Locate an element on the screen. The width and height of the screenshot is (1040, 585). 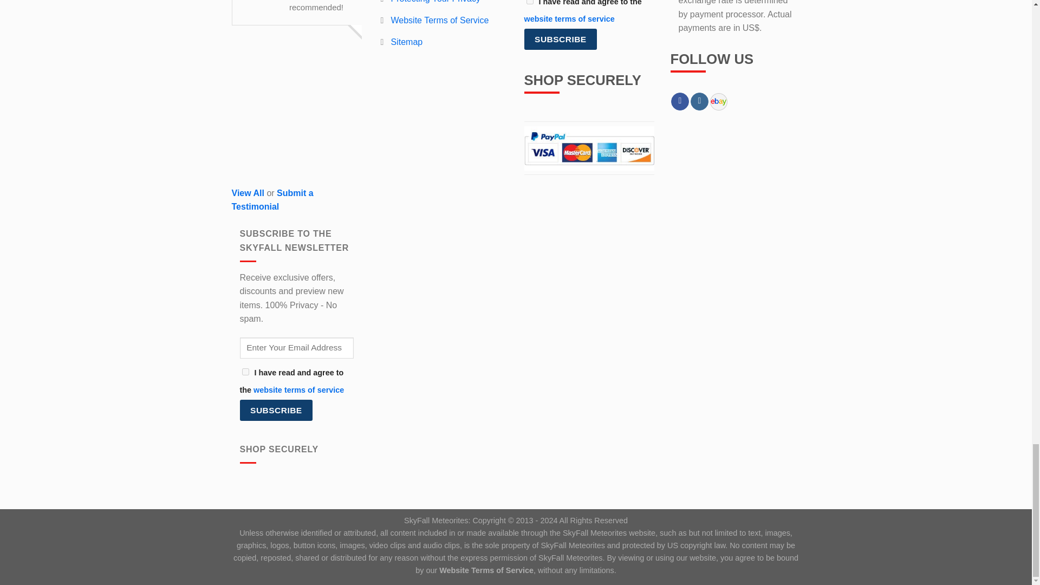
Follow on Instagram is located at coordinates (699, 102).